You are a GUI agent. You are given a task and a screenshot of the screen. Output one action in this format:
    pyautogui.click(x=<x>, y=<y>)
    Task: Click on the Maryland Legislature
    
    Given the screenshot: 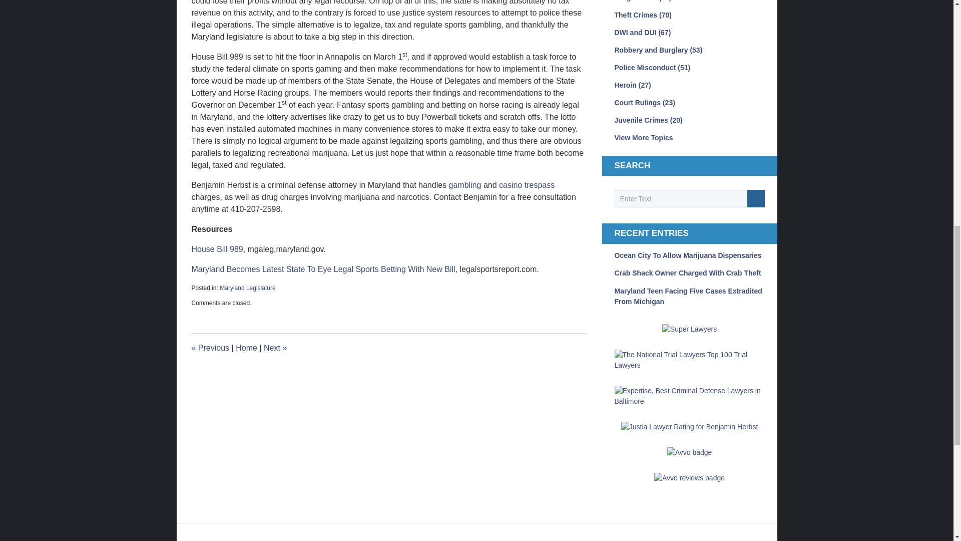 What is the action you would take?
    pyautogui.click(x=247, y=288)
    